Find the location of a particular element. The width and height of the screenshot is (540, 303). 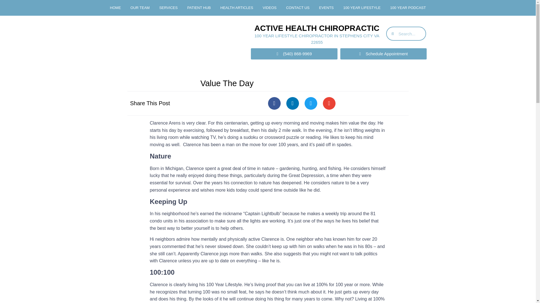

OUR TEAM is located at coordinates (140, 8).